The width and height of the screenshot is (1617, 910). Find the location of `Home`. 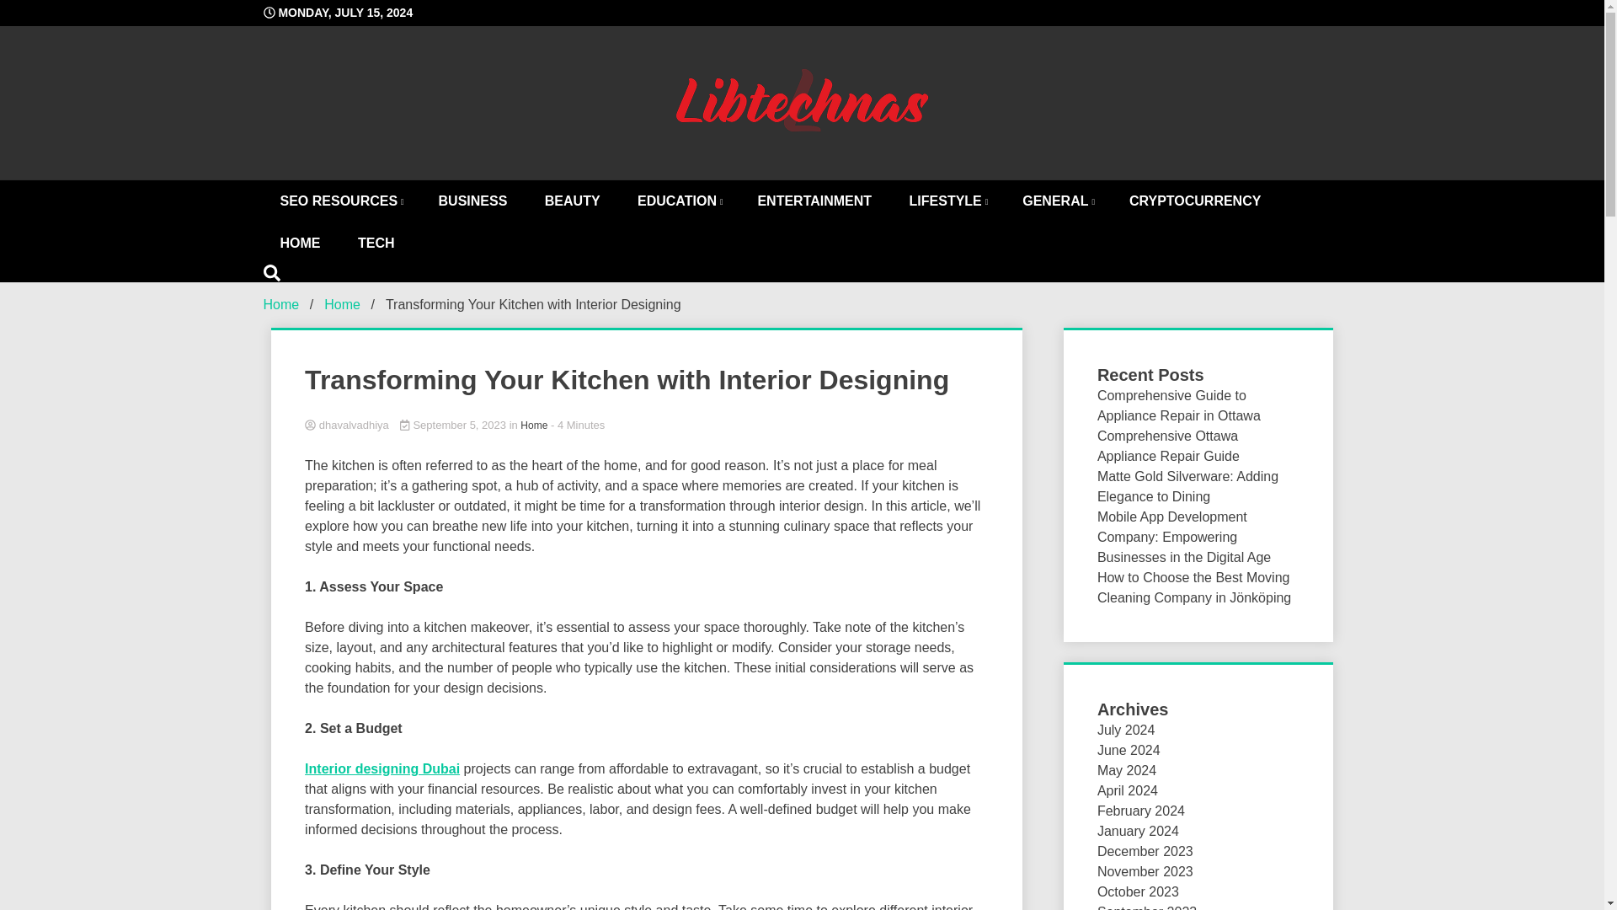

Home is located at coordinates (342, 303).